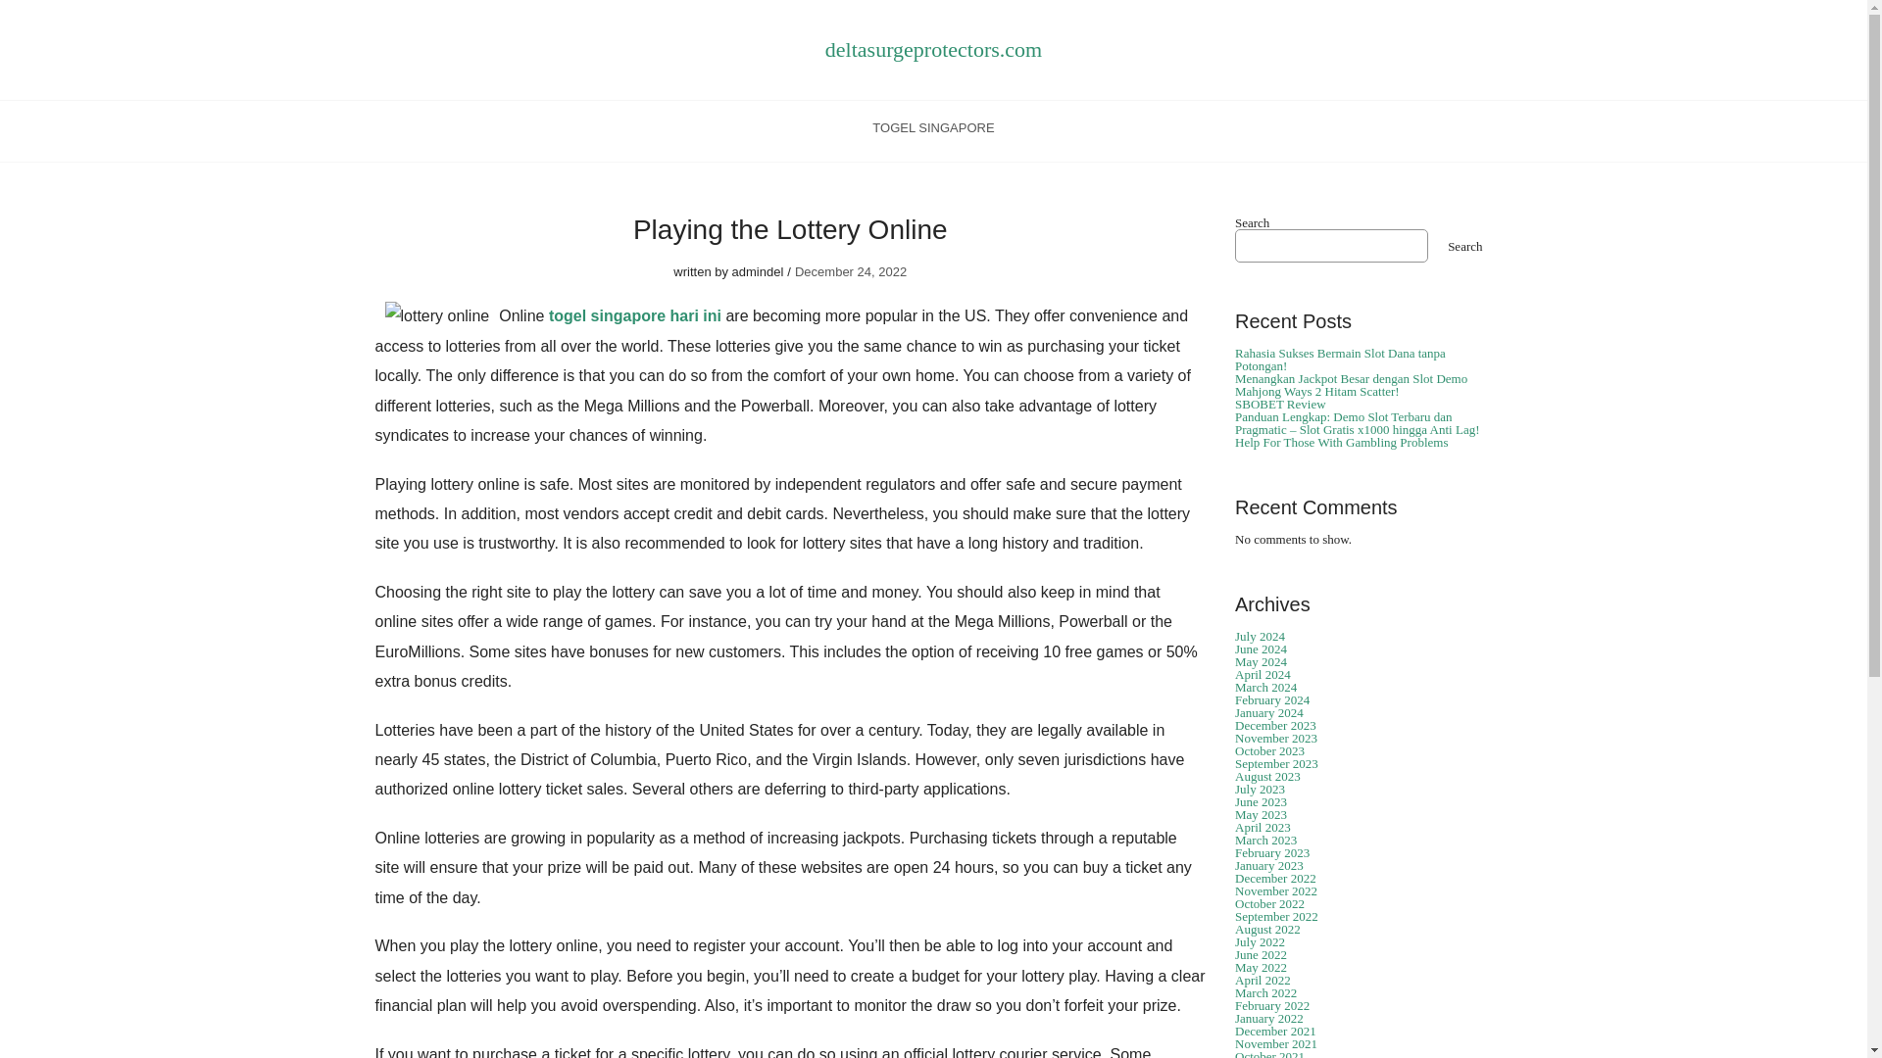 The image size is (1882, 1058). I want to click on Playing the Lottery Online, so click(790, 229).